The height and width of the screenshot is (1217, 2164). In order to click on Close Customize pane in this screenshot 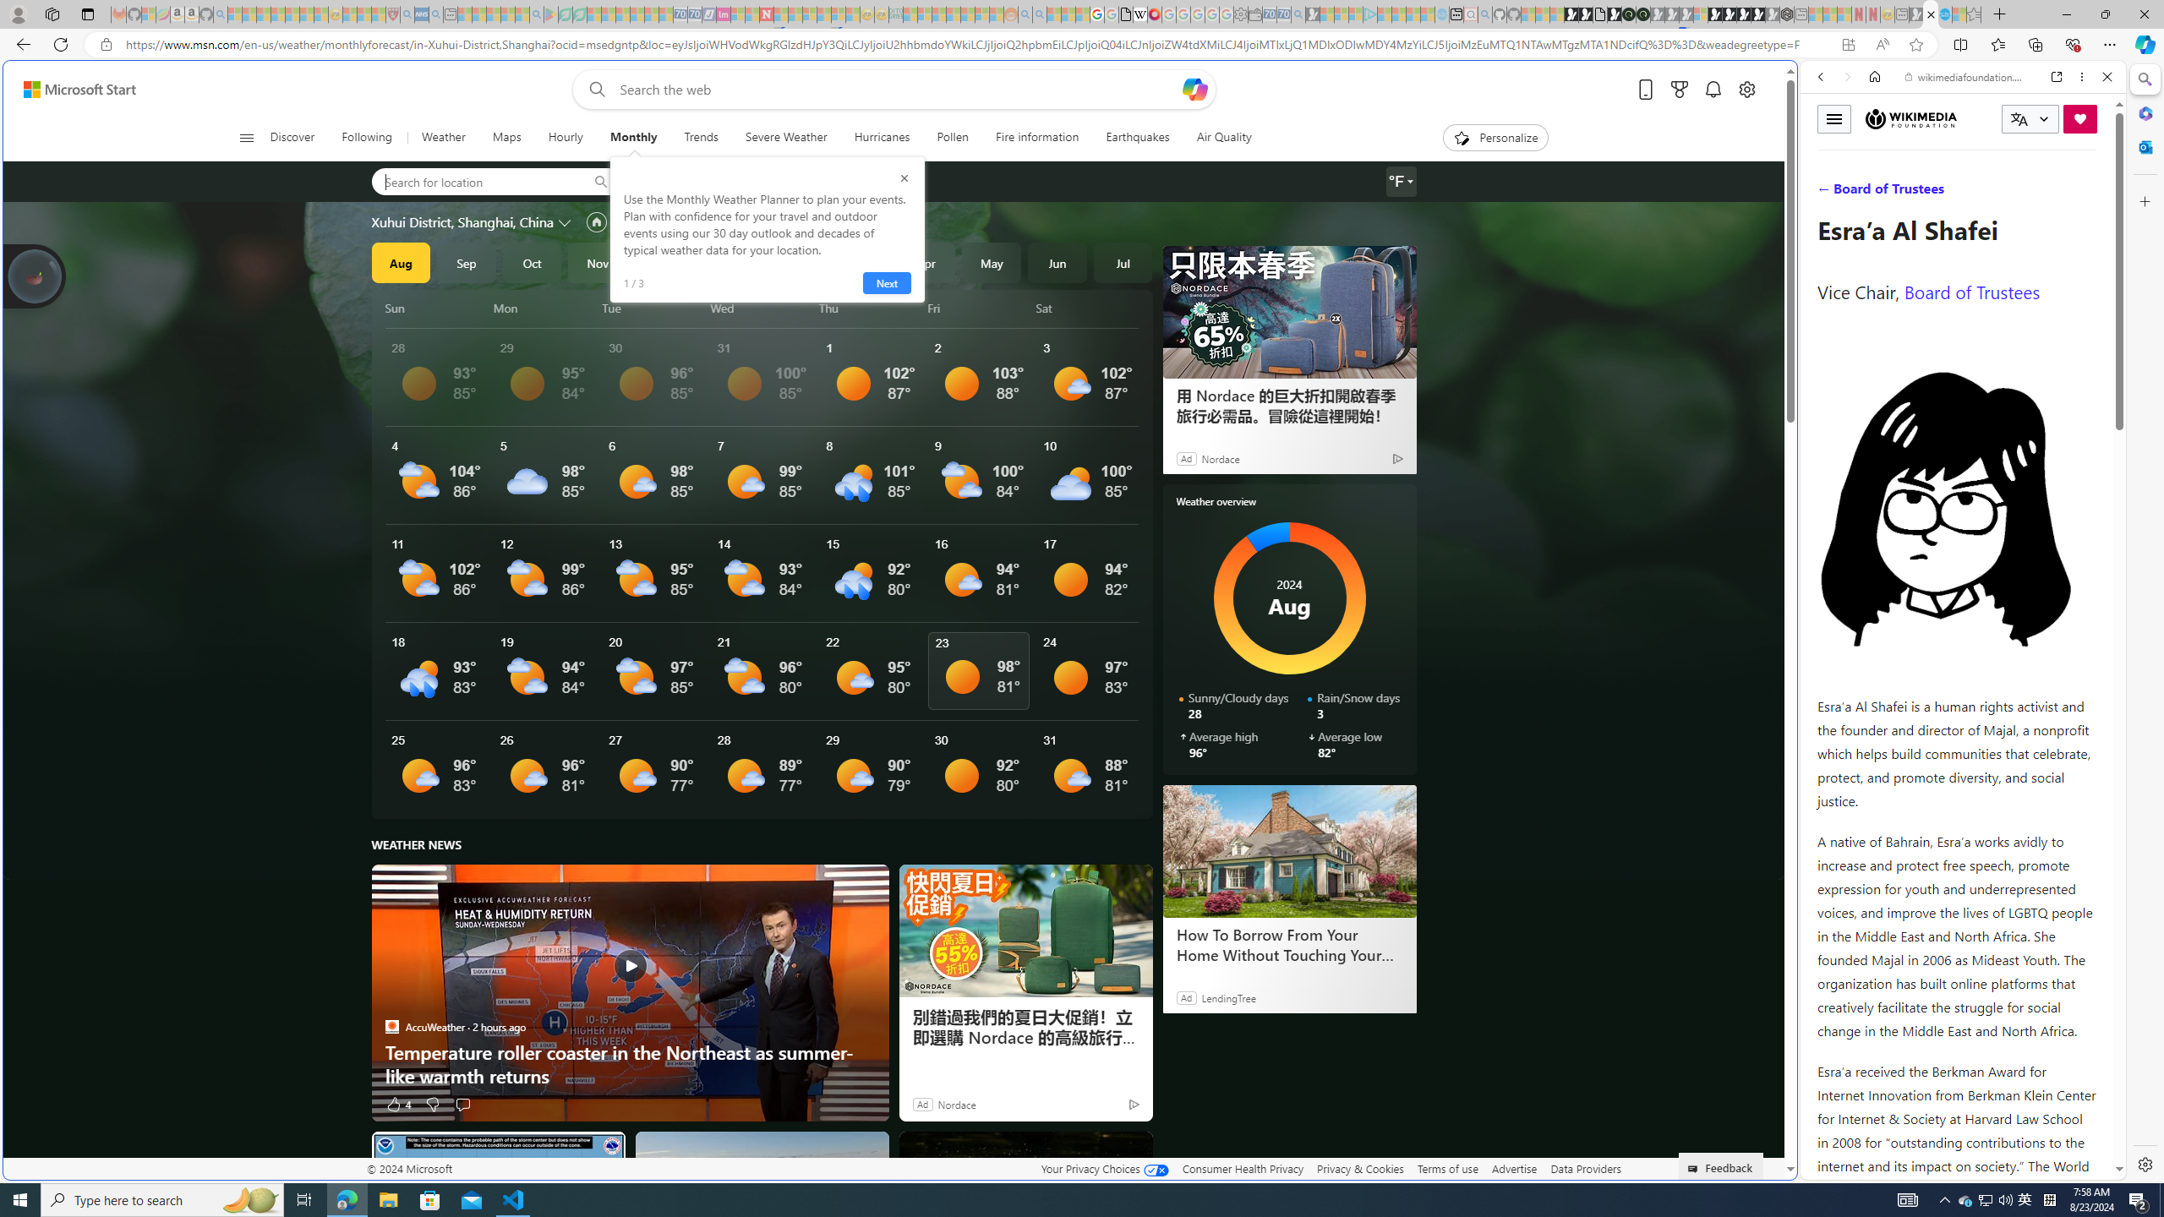, I will do `click(2144, 201)`.